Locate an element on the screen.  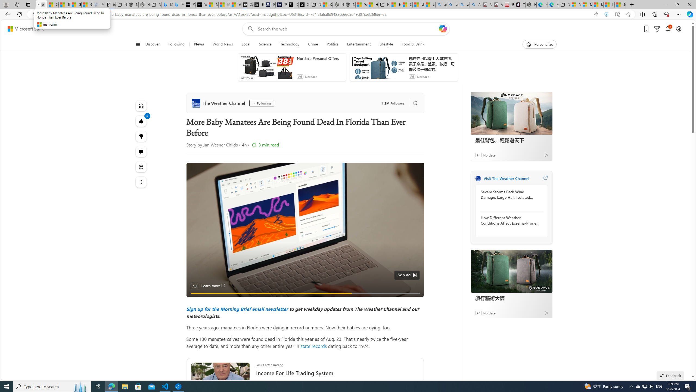
Share this story is located at coordinates (141, 167).